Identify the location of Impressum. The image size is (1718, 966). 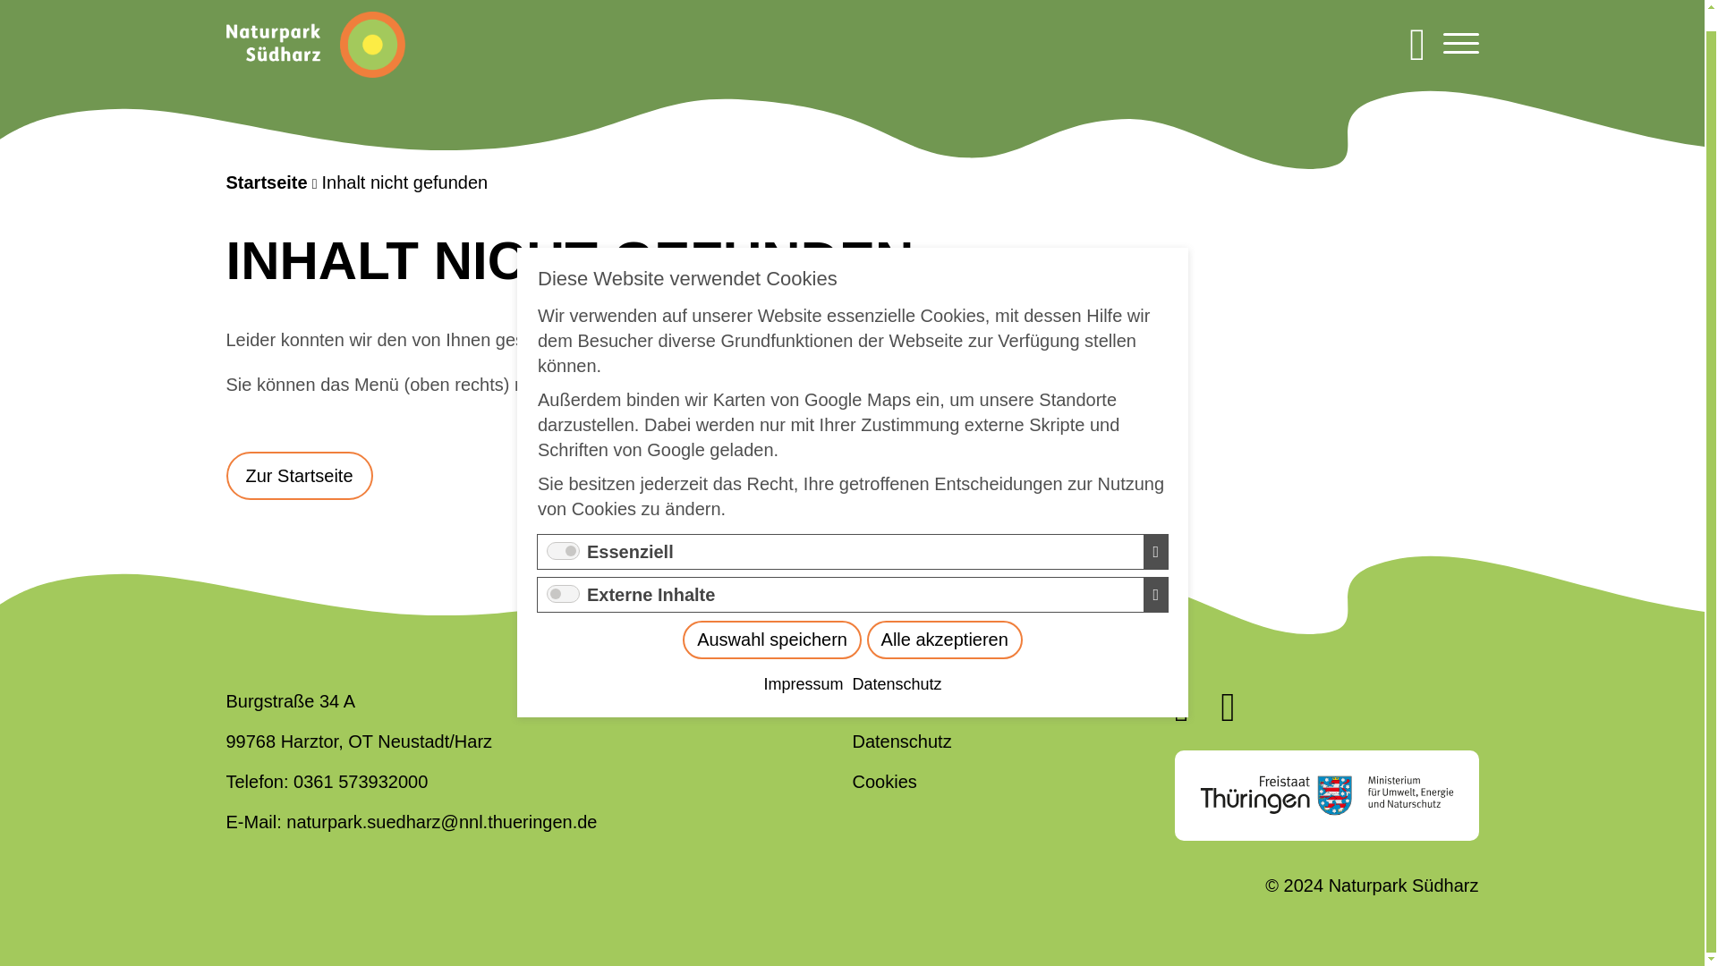
(871, 521).